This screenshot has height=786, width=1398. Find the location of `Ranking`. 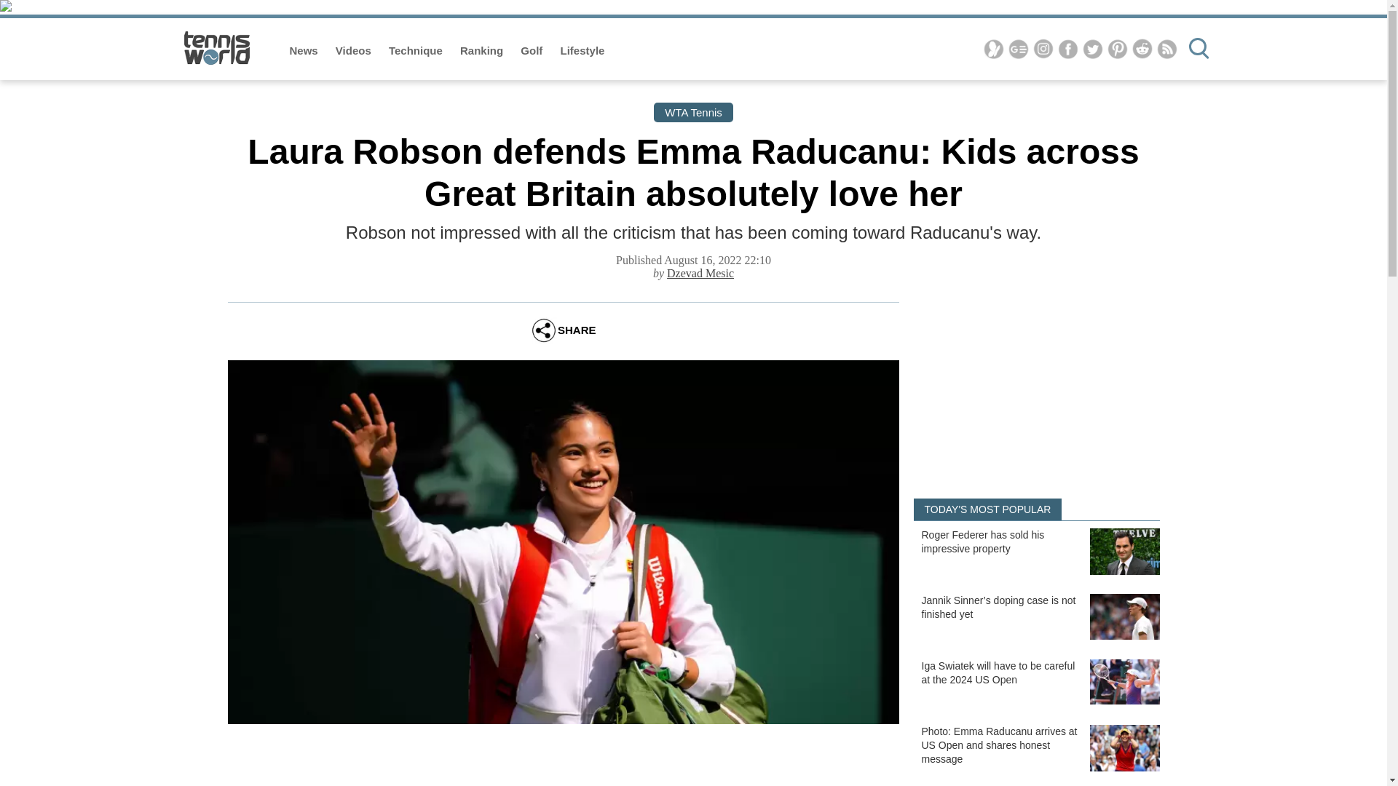

Ranking is located at coordinates (483, 49).